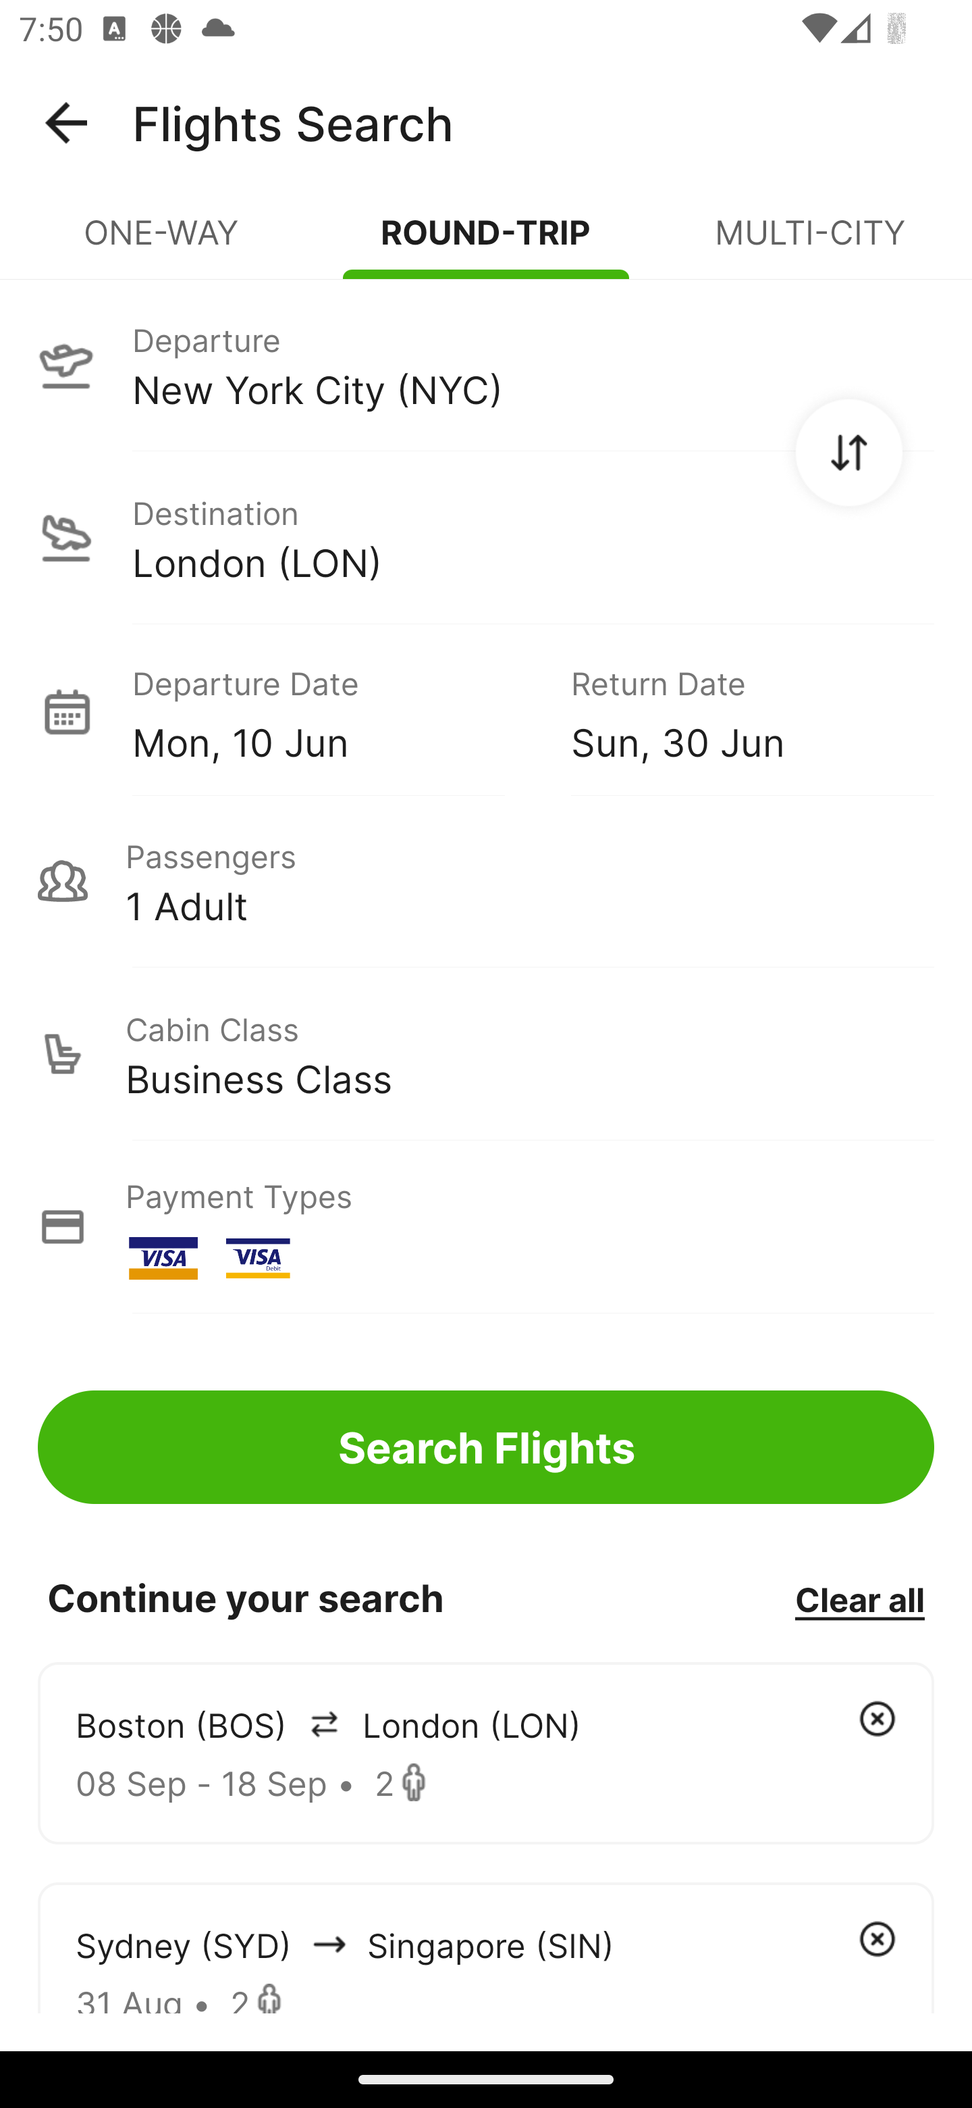 The width and height of the screenshot is (972, 2108). What do you see at coordinates (733, 711) in the screenshot?
I see `Return Date Sun, 30 Jun` at bounding box center [733, 711].